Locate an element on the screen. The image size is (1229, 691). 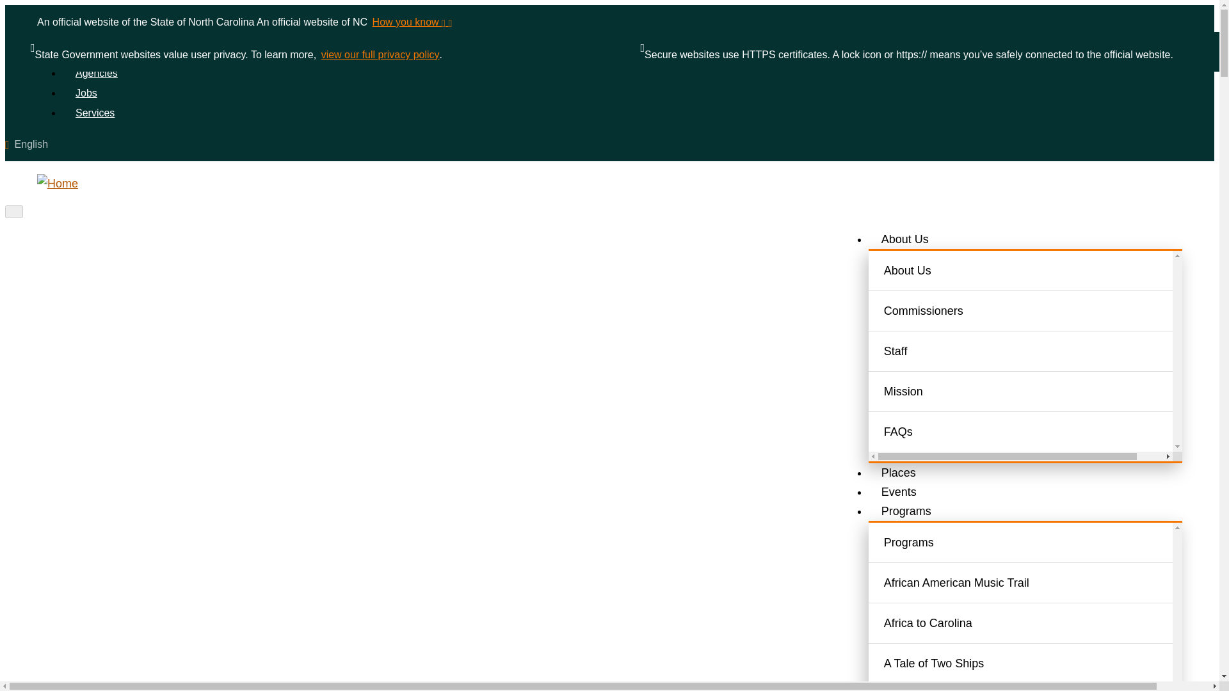
About Us is located at coordinates (905, 239).